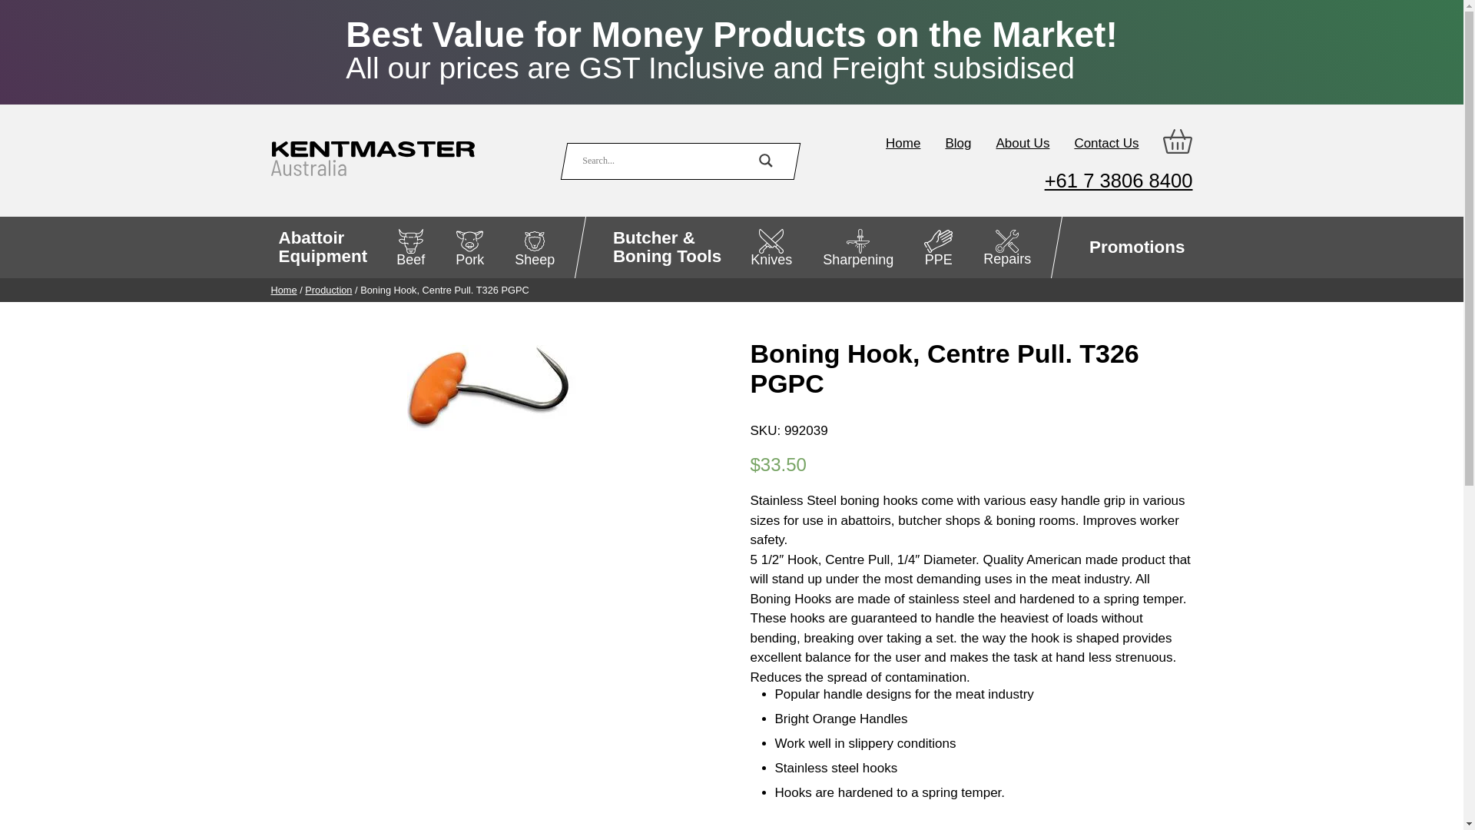  Describe the element at coordinates (492, 388) in the screenshot. I see `992039` at that location.